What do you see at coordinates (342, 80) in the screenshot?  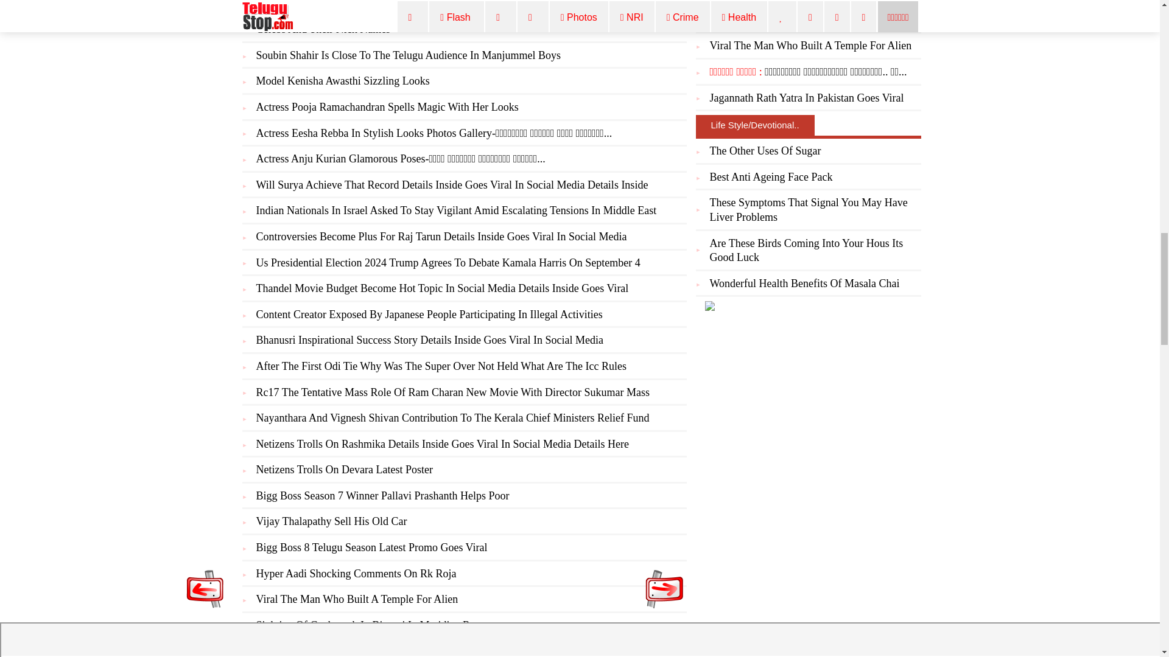 I see `Model Kenisha Awasthi Sizzling Looks` at bounding box center [342, 80].